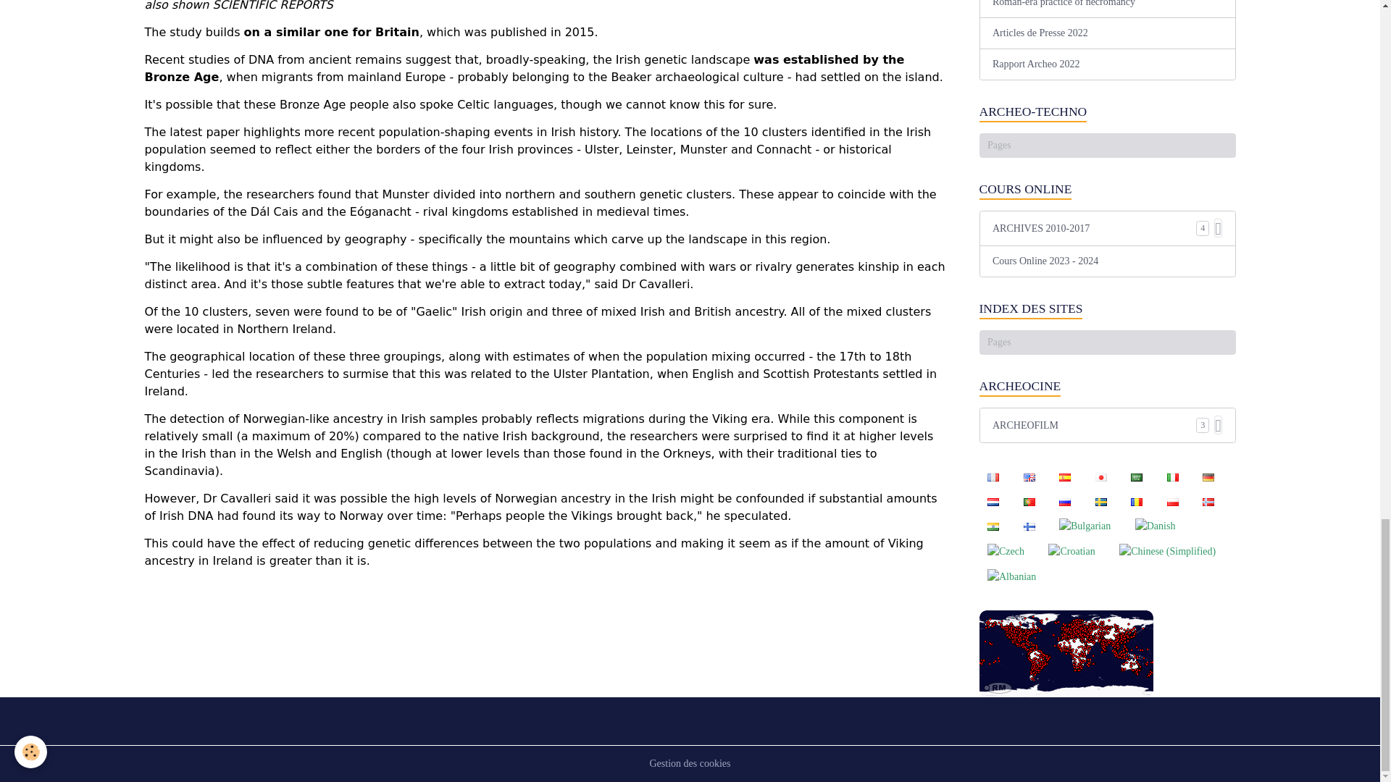 Image resolution: width=1391 pixels, height=782 pixels. What do you see at coordinates (525, 68) in the screenshot?
I see `was established by the Bronze Age` at bounding box center [525, 68].